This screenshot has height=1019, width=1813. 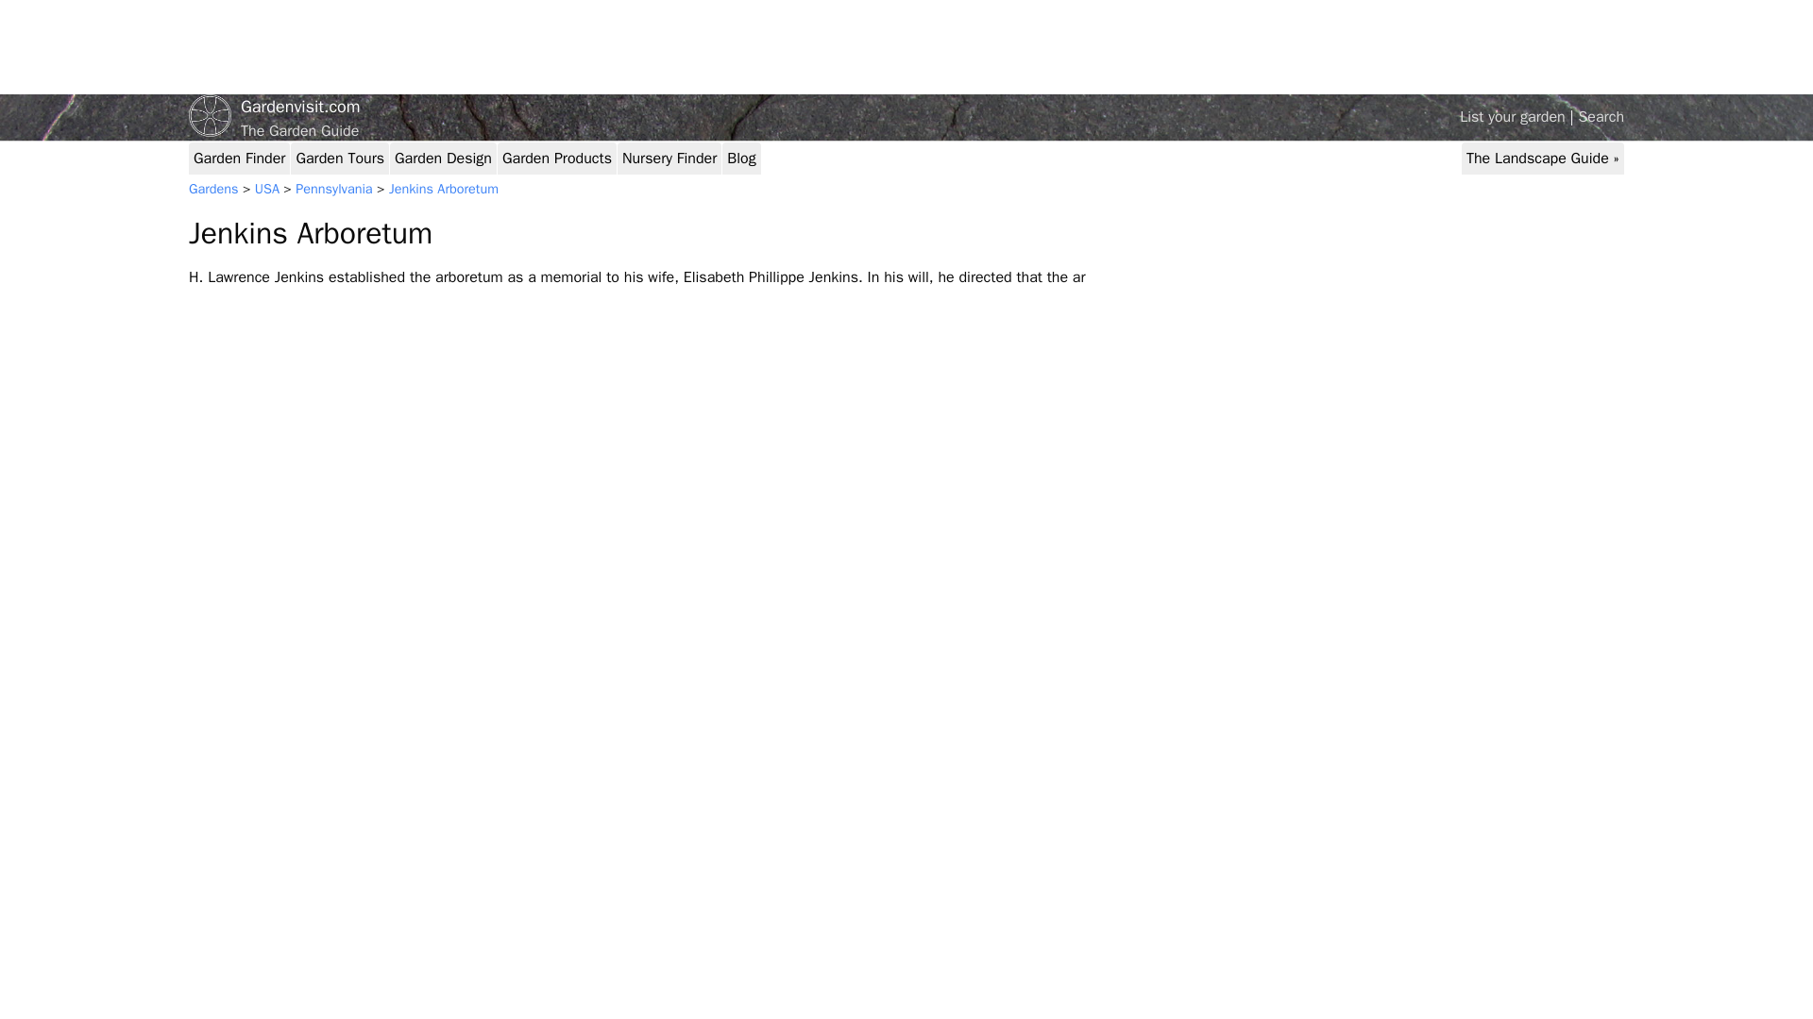 What do you see at coordinates (443, 159) in the screenshot?
I see `Garden Design` at bounding box center [443, 159].